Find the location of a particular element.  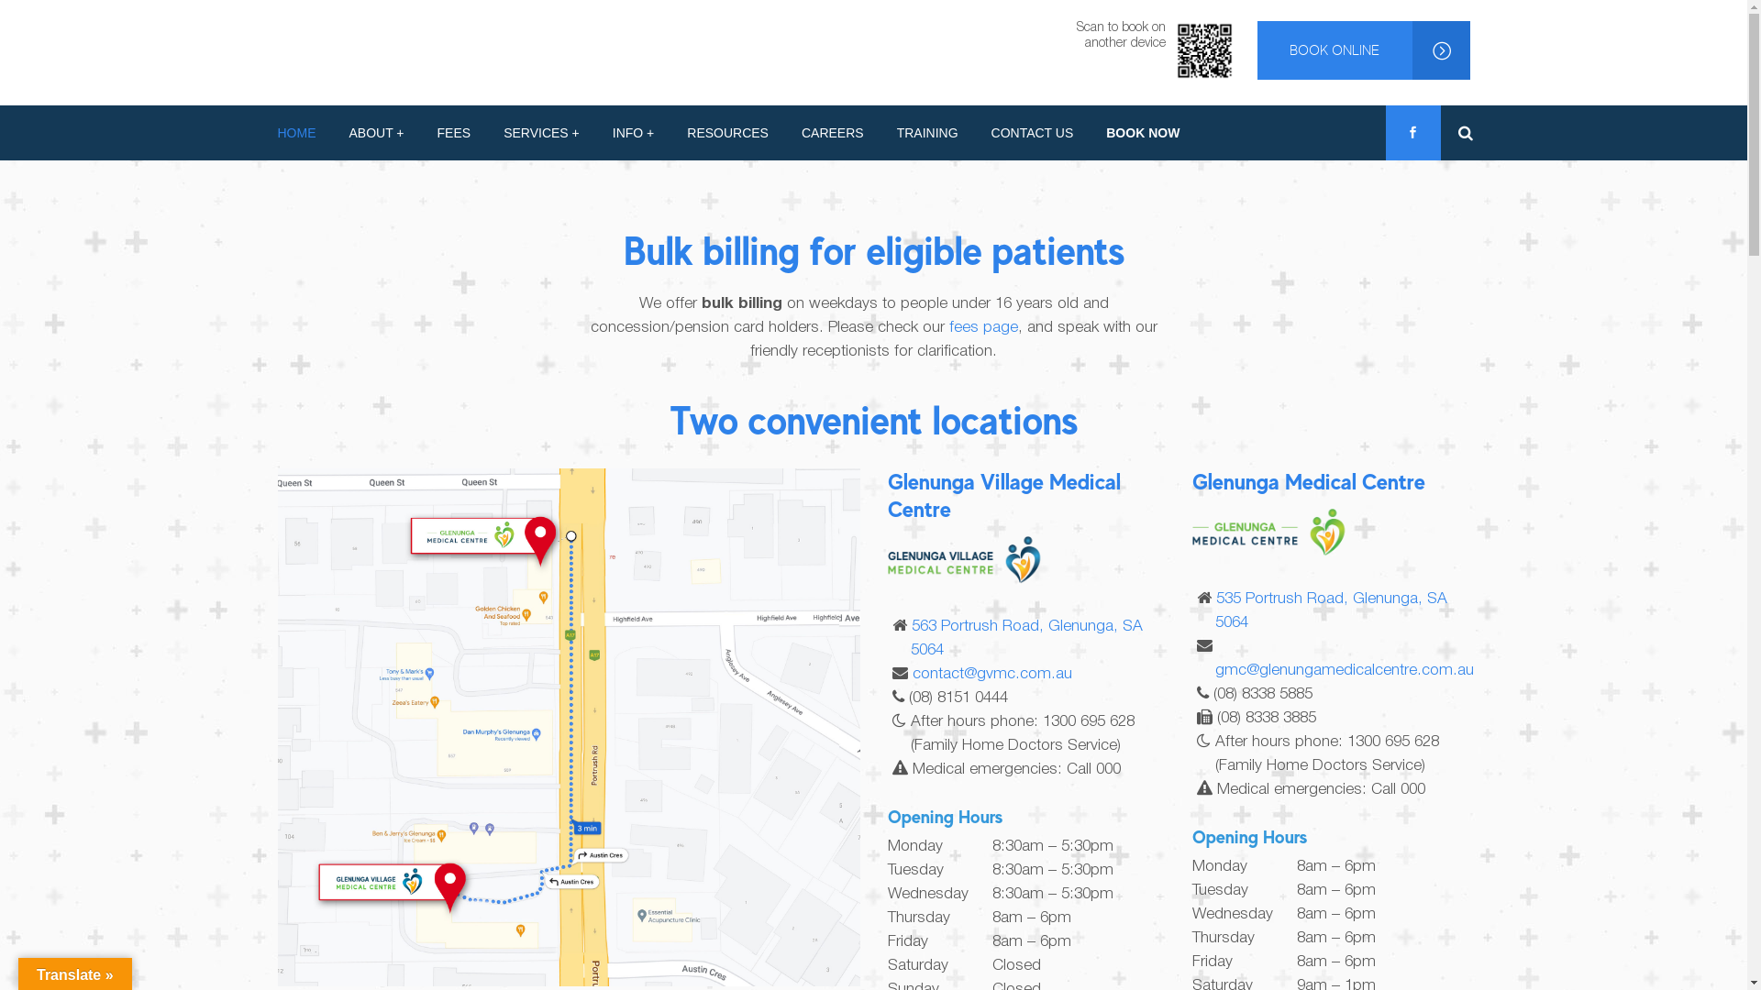

gvmc-left is located at coordinates (970, 561).